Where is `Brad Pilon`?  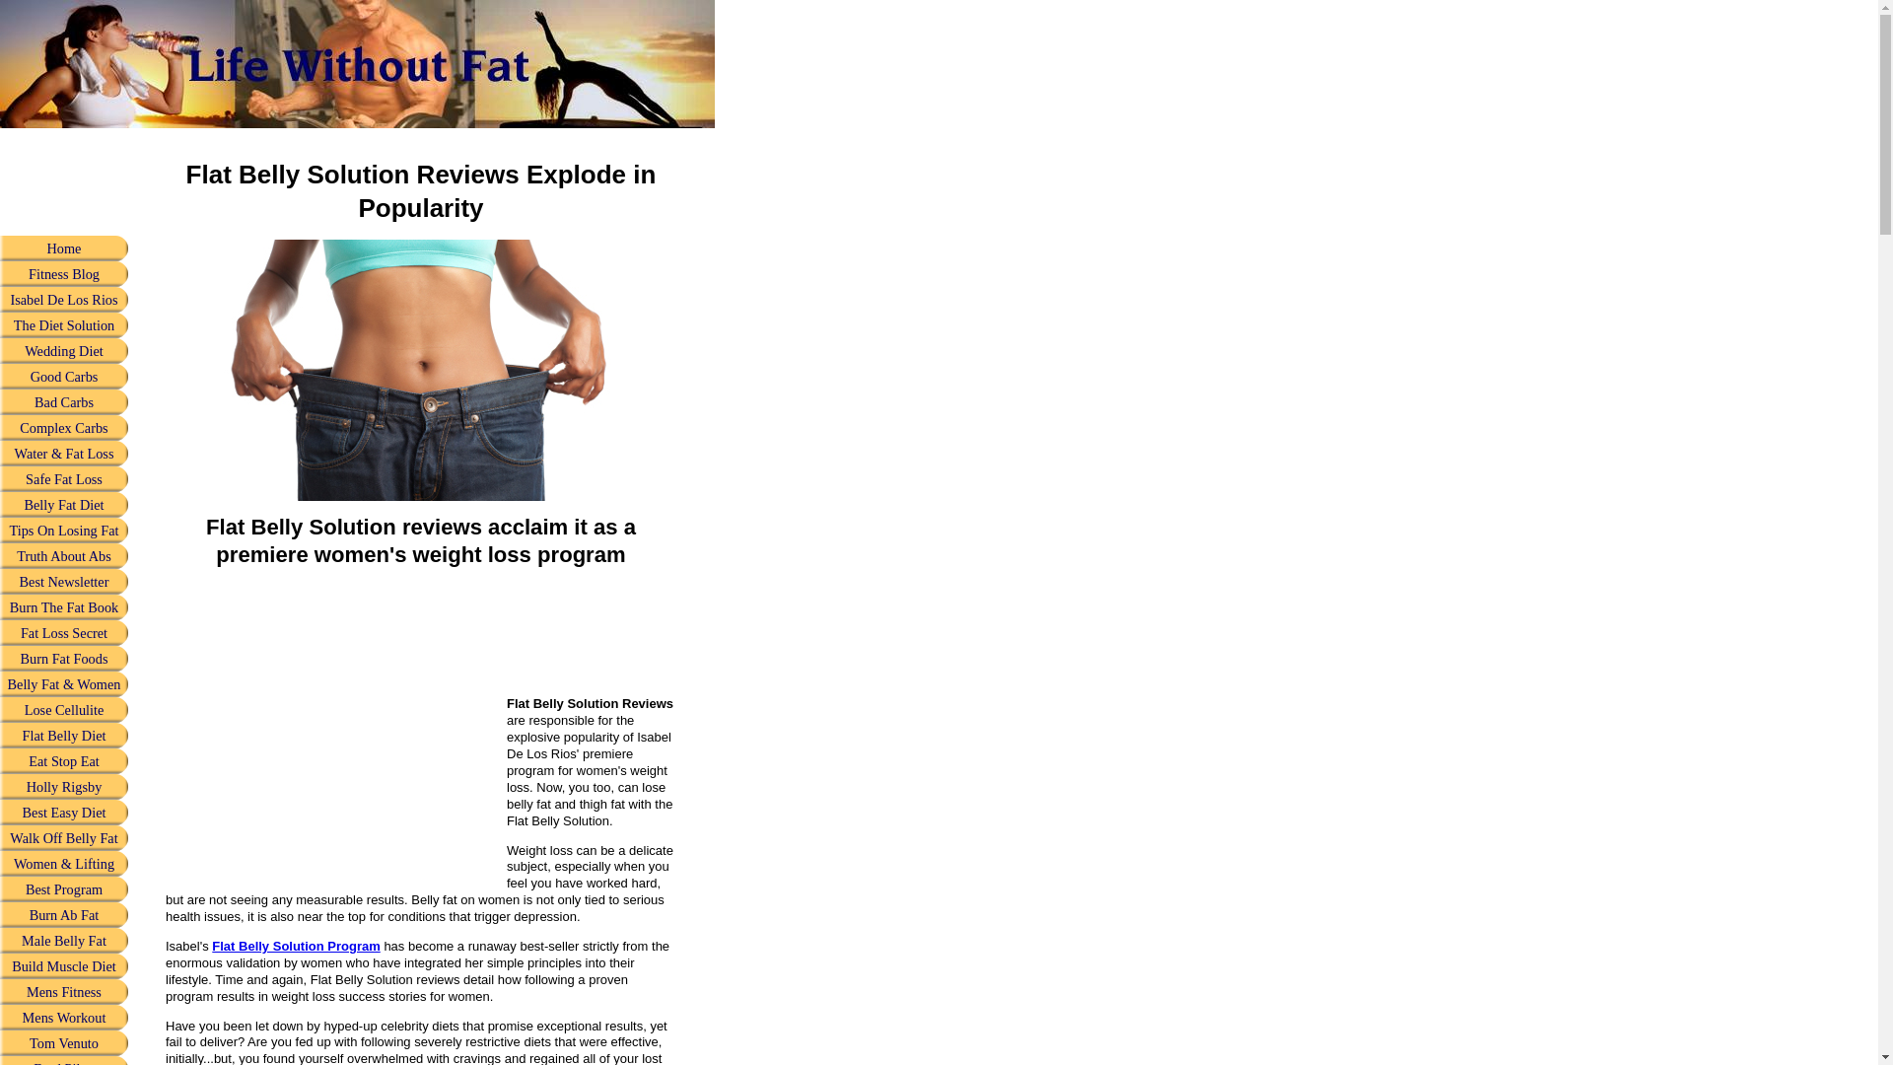
Brad Pilon is located at coordinates (64, 1061).